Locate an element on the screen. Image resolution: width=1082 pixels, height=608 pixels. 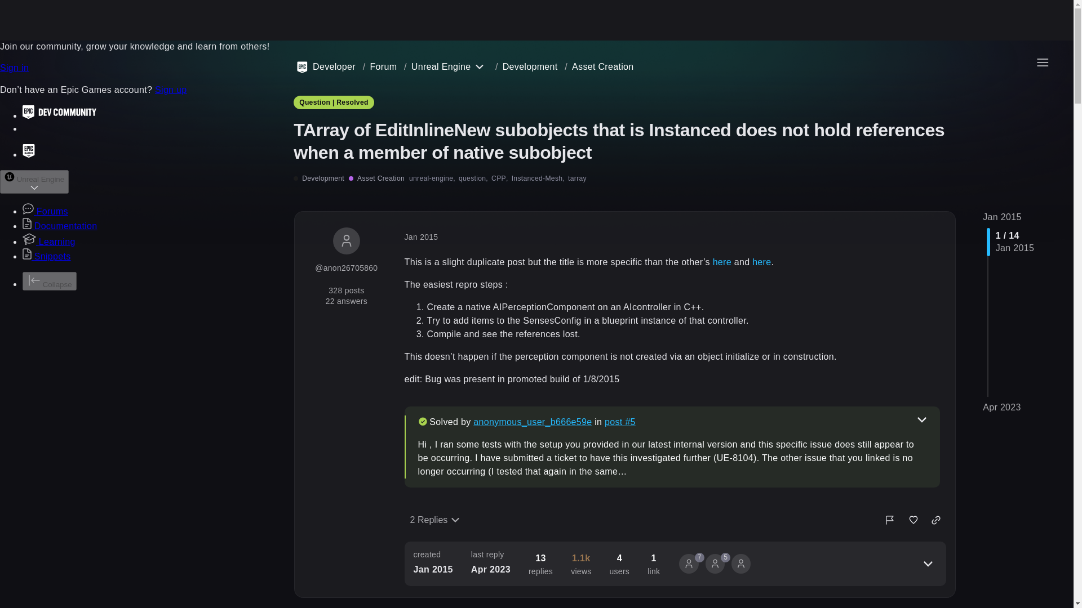
CPP is located at coordinates (499, 178).